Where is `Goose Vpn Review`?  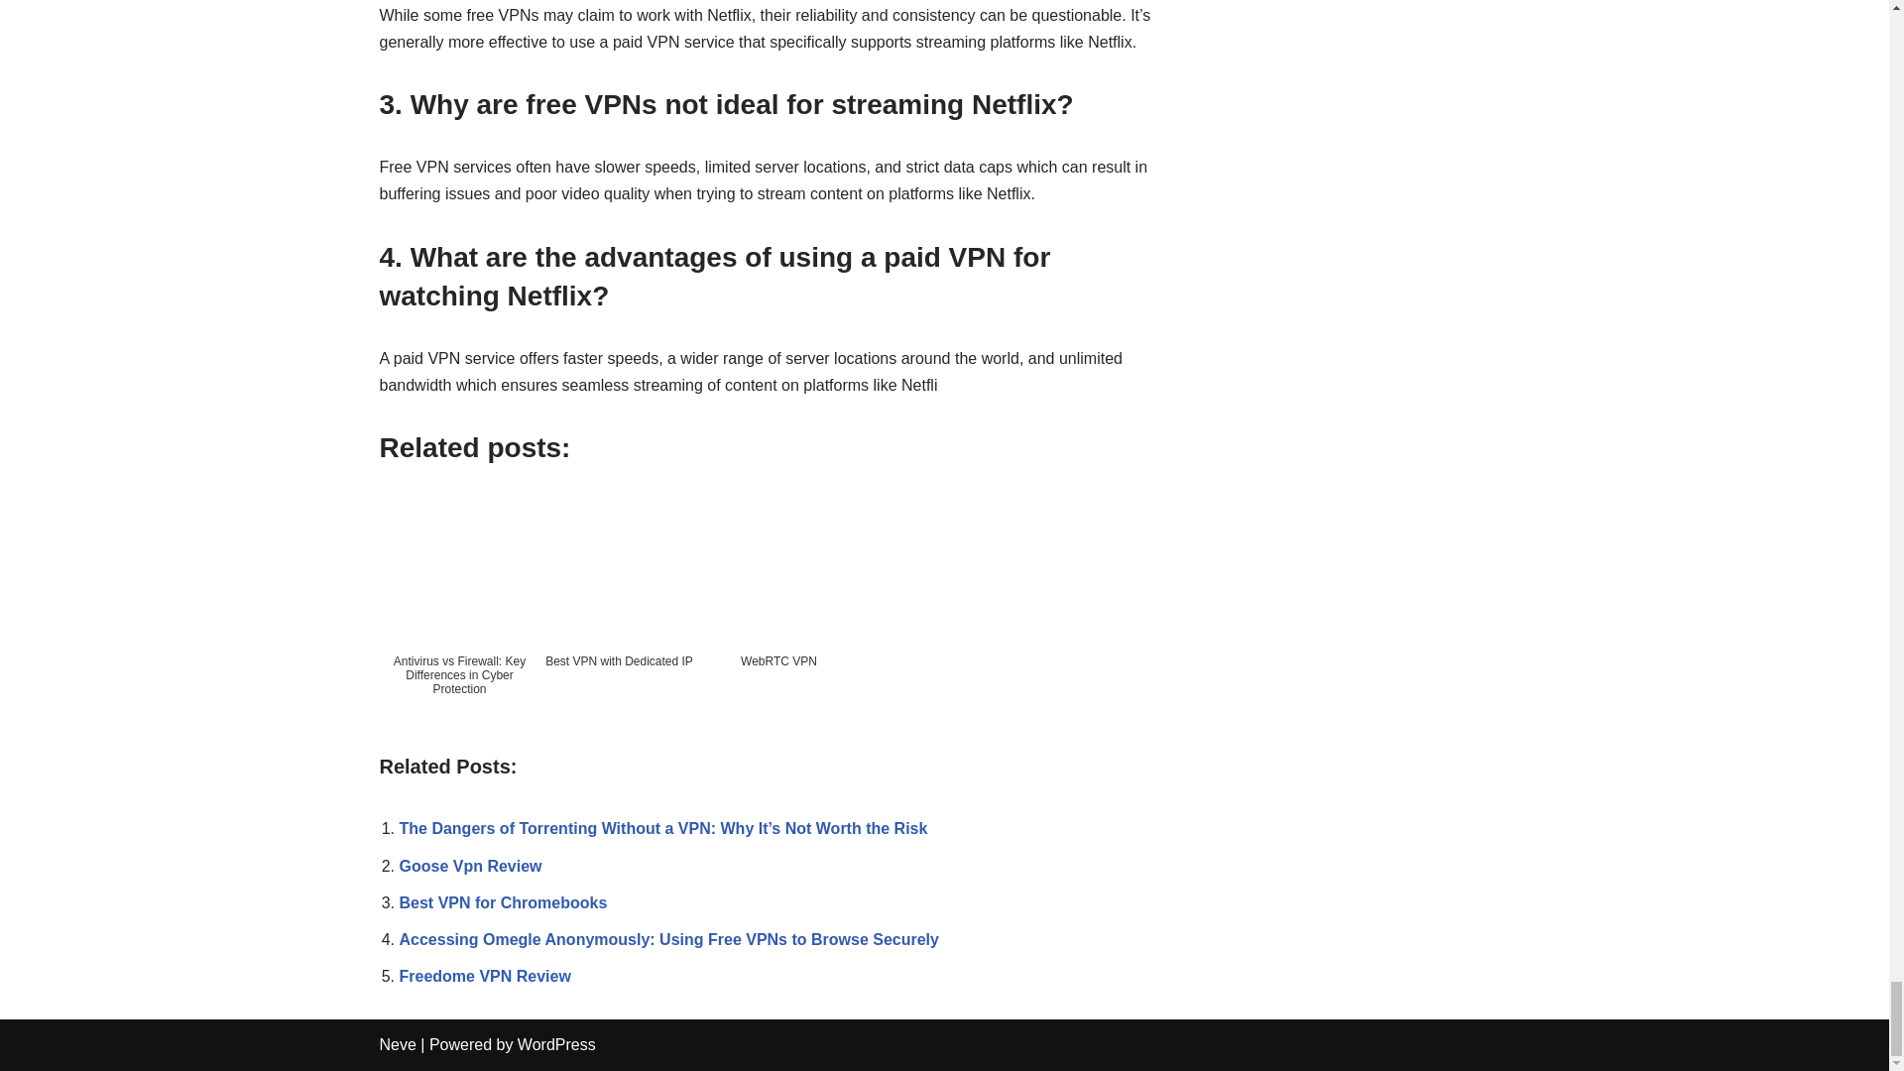 Goose Vpn Review is located at coordinates (469, 867).